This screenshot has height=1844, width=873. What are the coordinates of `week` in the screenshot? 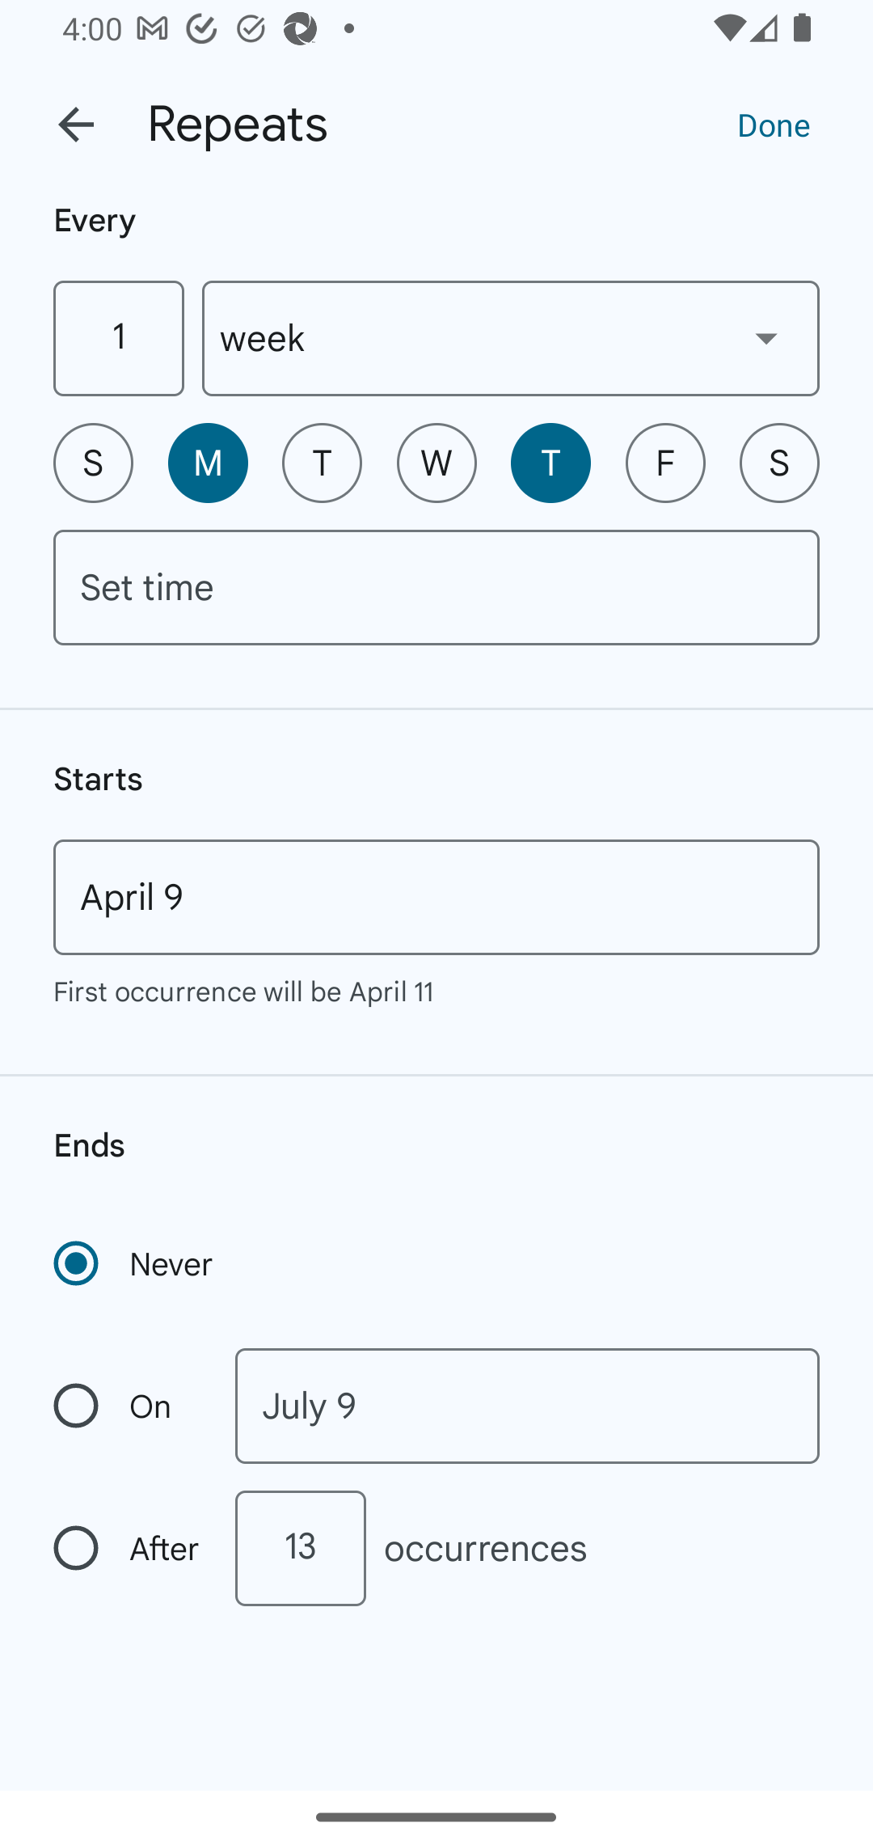 It's located at (511, 338).